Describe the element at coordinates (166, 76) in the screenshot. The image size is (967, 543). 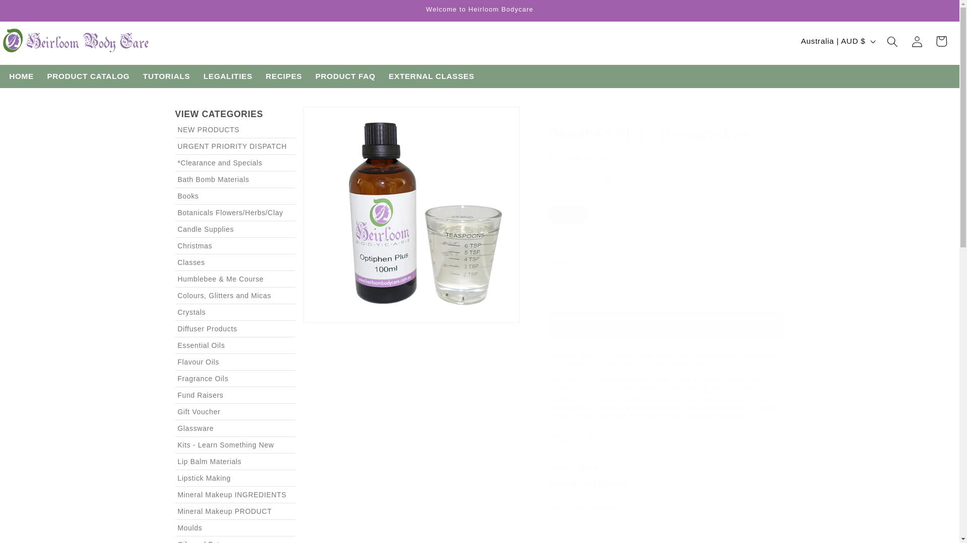
I see `TUTORIALS` at that location.